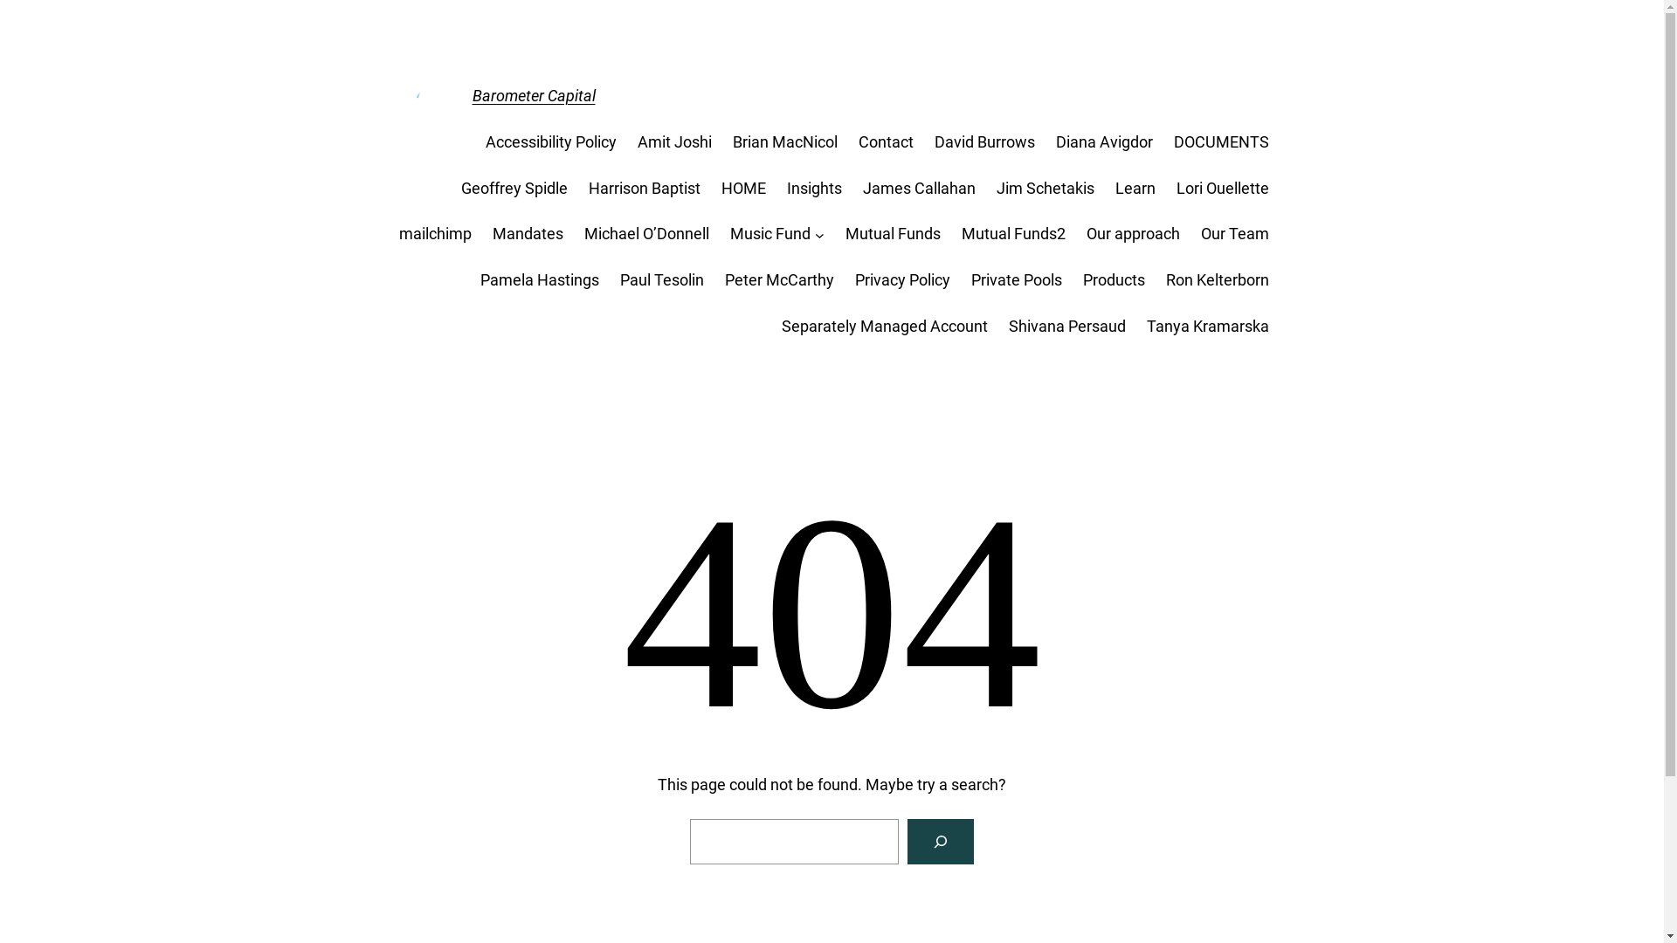 The image size is (1677, 943). Describe the element at coordinates (533, 96) in the screenshot. I see `Barometer Capital` at that location.